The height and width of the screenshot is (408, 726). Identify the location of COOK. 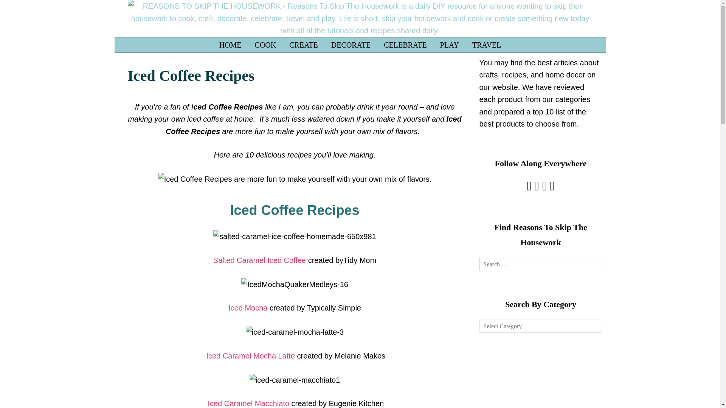
(265, 45).